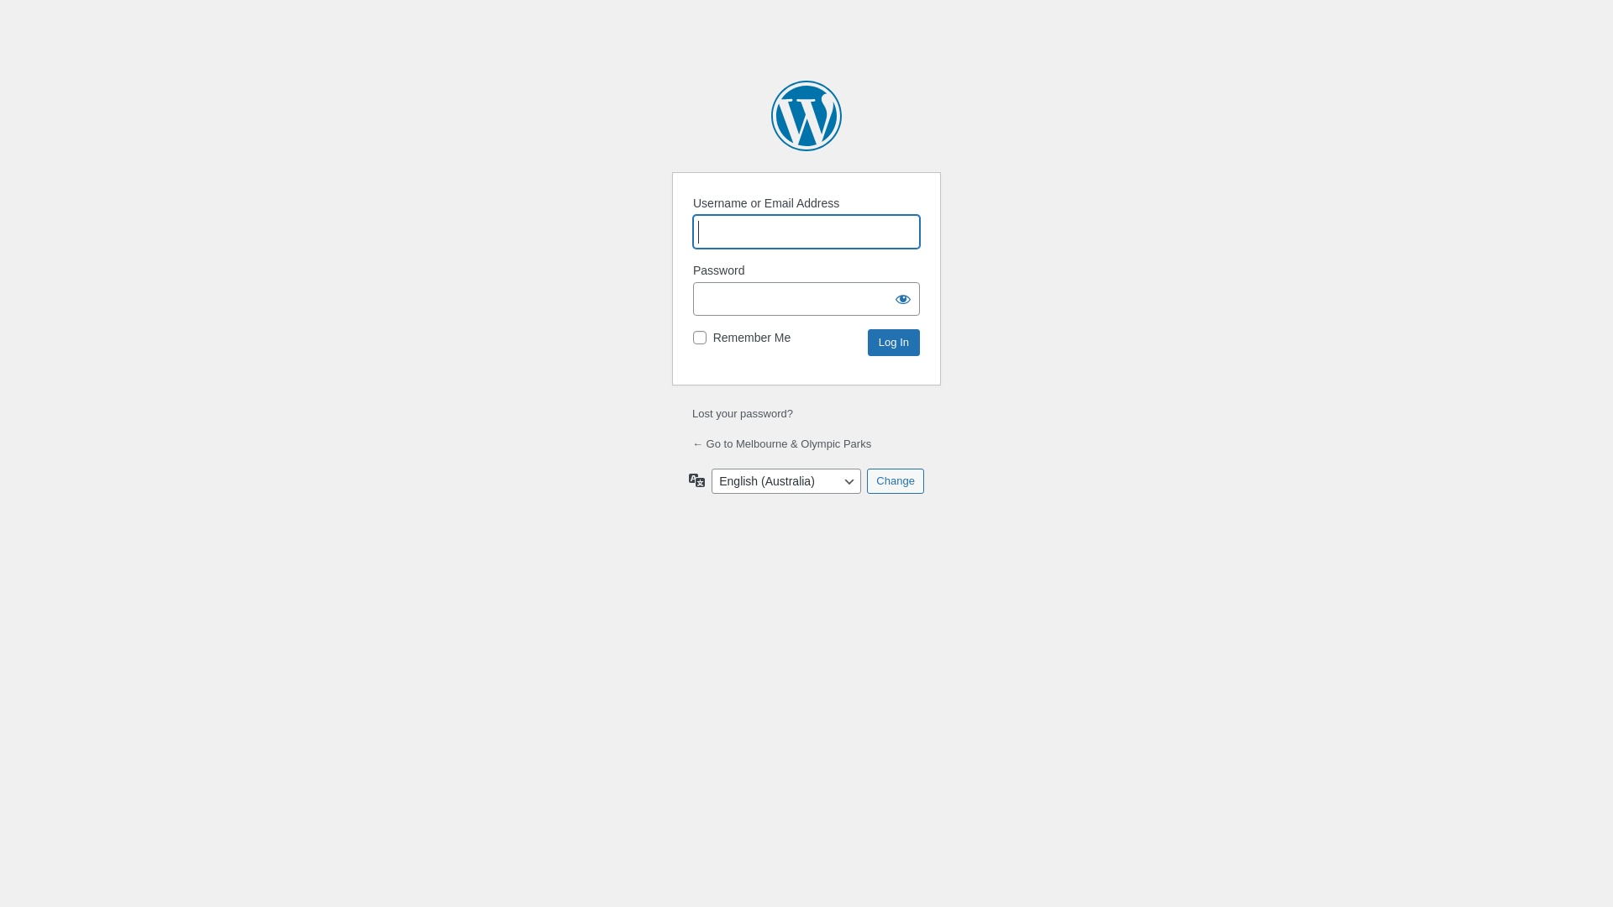 This screenshot has width=1613, height=907. I want to click on Lost your password?, so click(743, 413).